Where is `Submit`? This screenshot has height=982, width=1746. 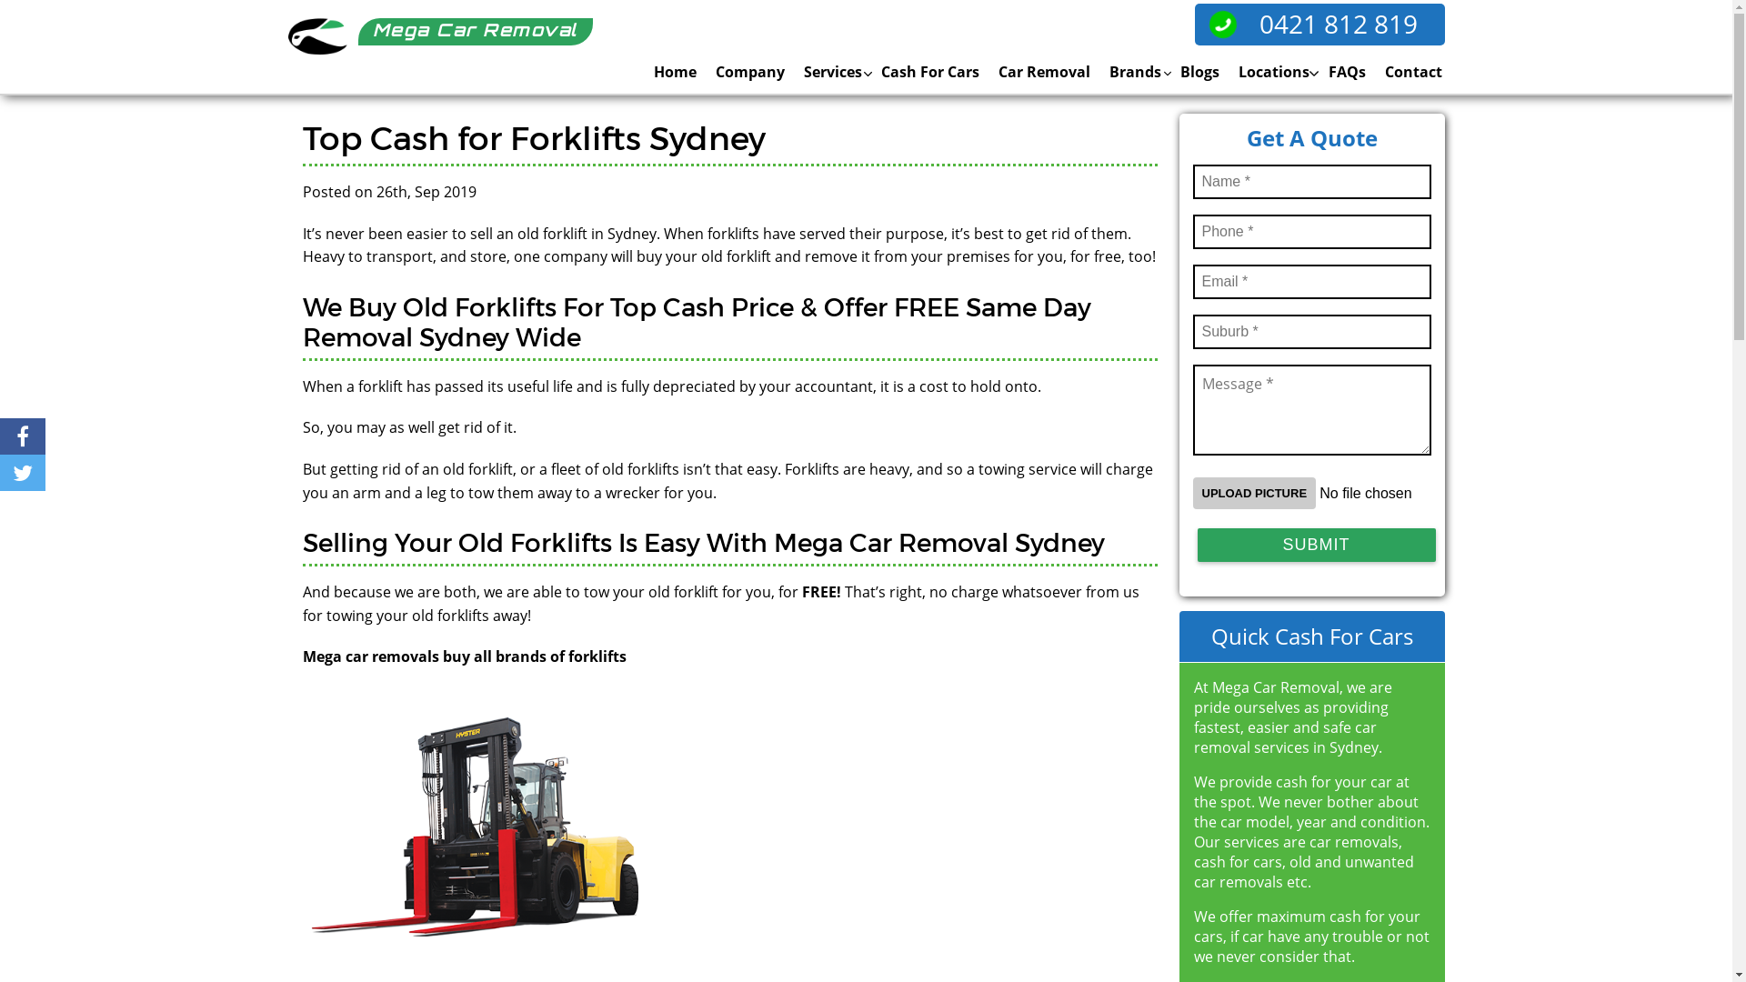
Submit is located at coordinates (1316, 546).